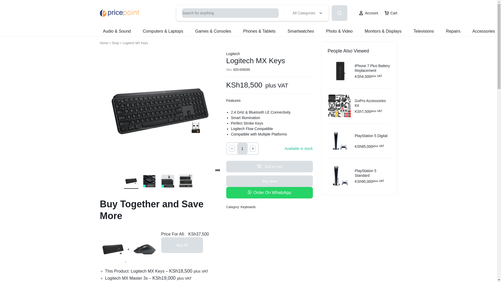 The width and height of the screenshot is (501, 282). Describe the element at coordinates (160, 111) in the screenshot. I see `Logitech MX Keys` at that location.